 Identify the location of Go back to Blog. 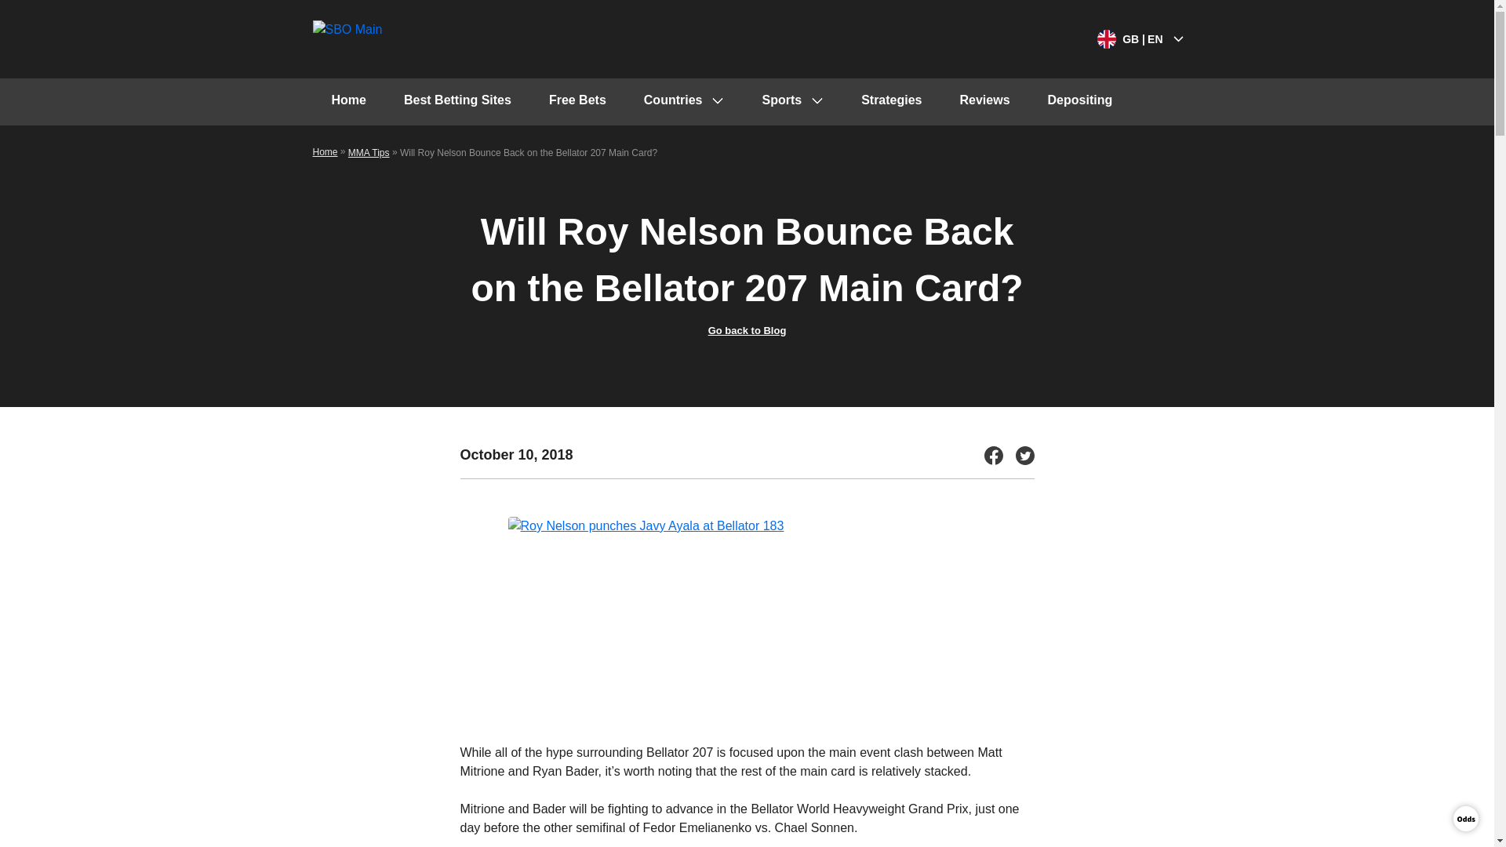
(747, 329).